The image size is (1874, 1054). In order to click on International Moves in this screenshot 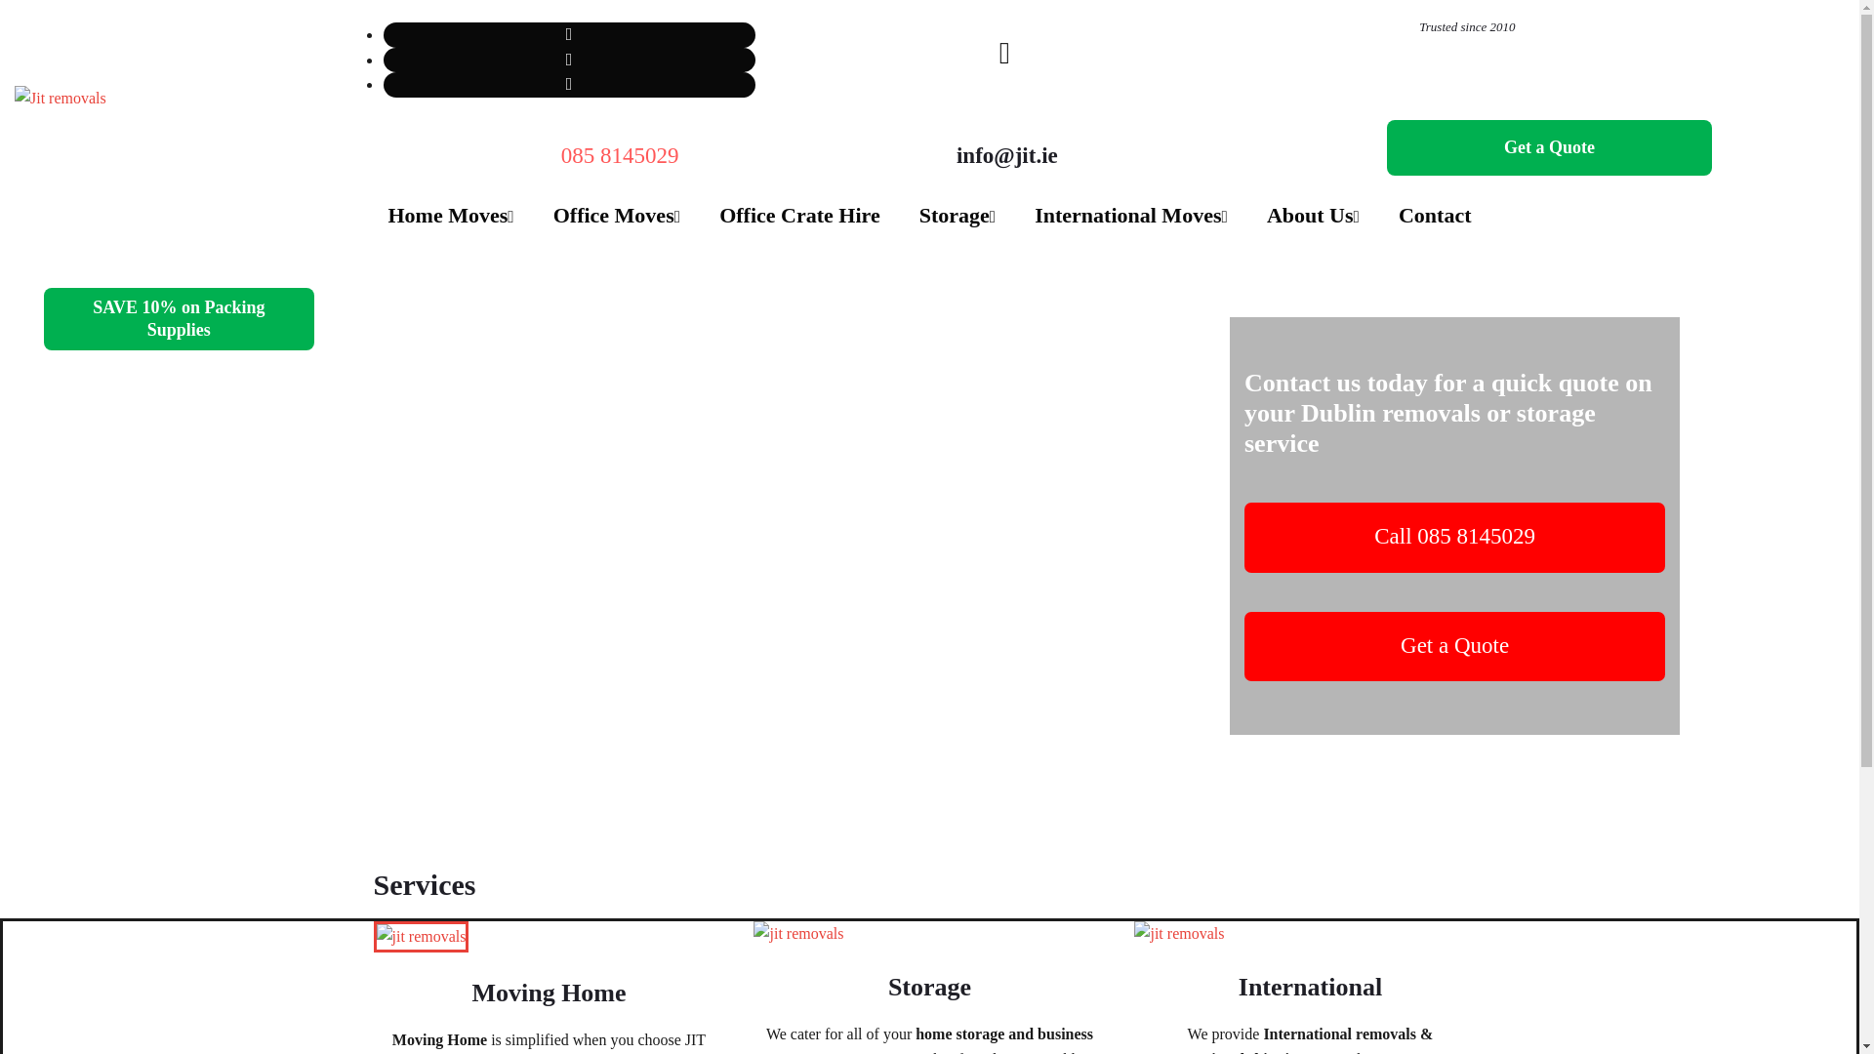, I will do `click(1130, 216)`.